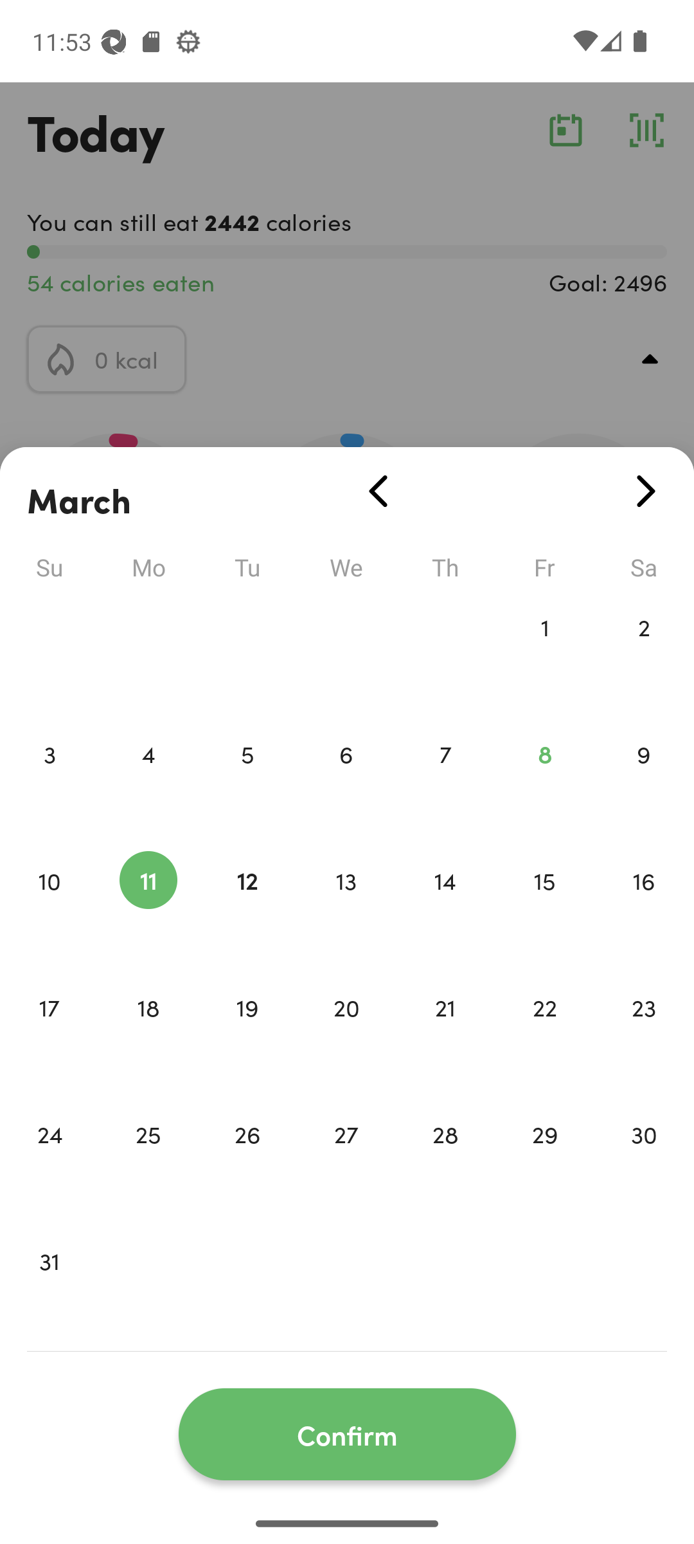 Image resolution: width=694 pixels, height=1544 pixels. What do you see at coordinates (644, 654) in the screenshot?
I see `2` at bounding box center [644, 654].